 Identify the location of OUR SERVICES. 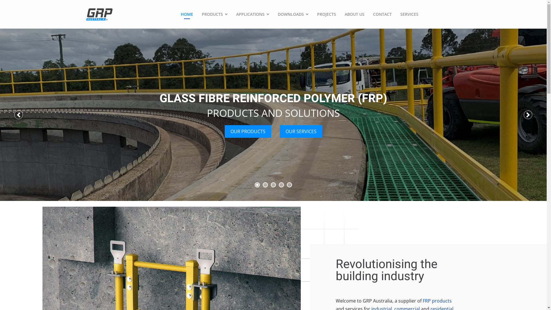
(301, 131).